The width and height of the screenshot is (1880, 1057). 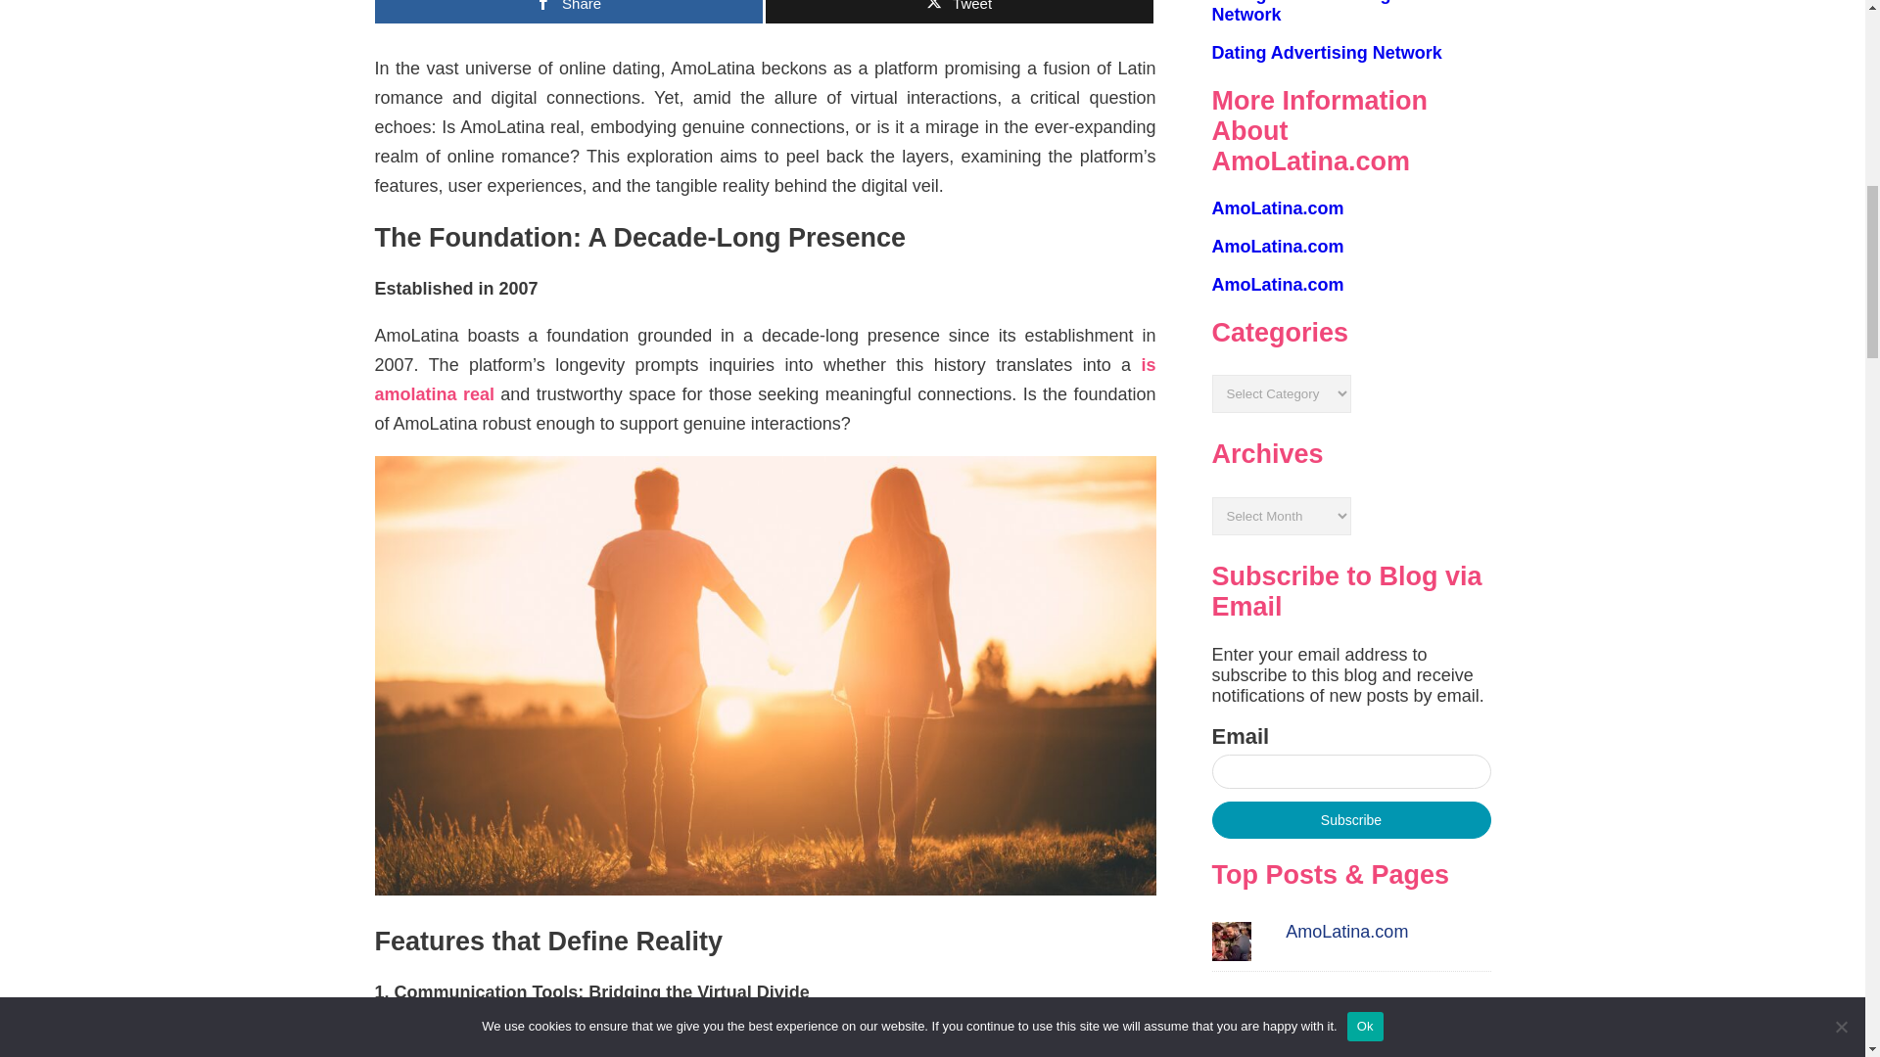 I want to click on AmoLatina.com, so click(x=1278, y=207).